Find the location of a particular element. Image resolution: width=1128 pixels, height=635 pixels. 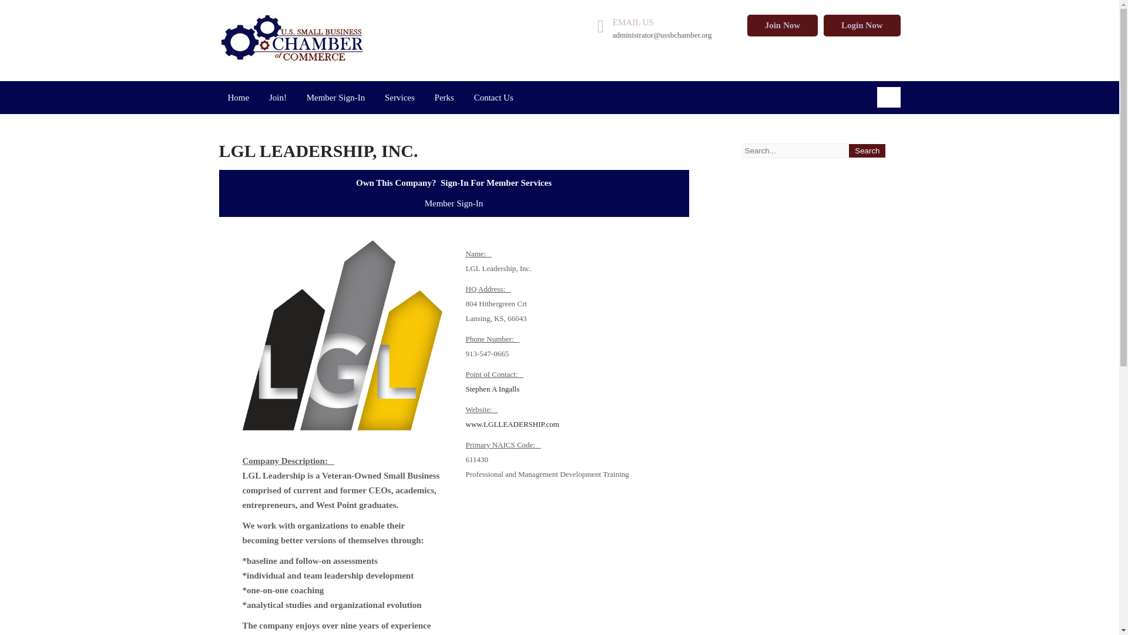

Join! is located at coordinates (278, 98).